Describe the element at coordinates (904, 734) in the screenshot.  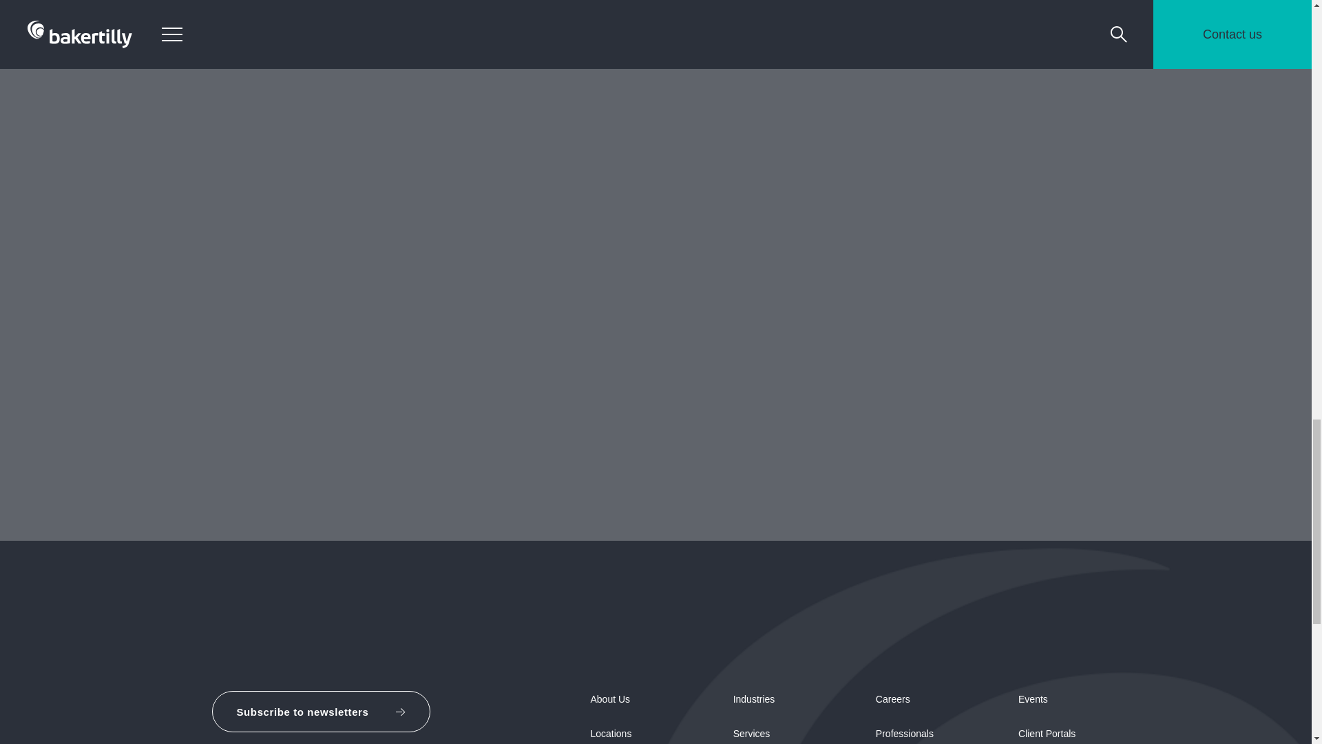
I see `Professionals` at that location.